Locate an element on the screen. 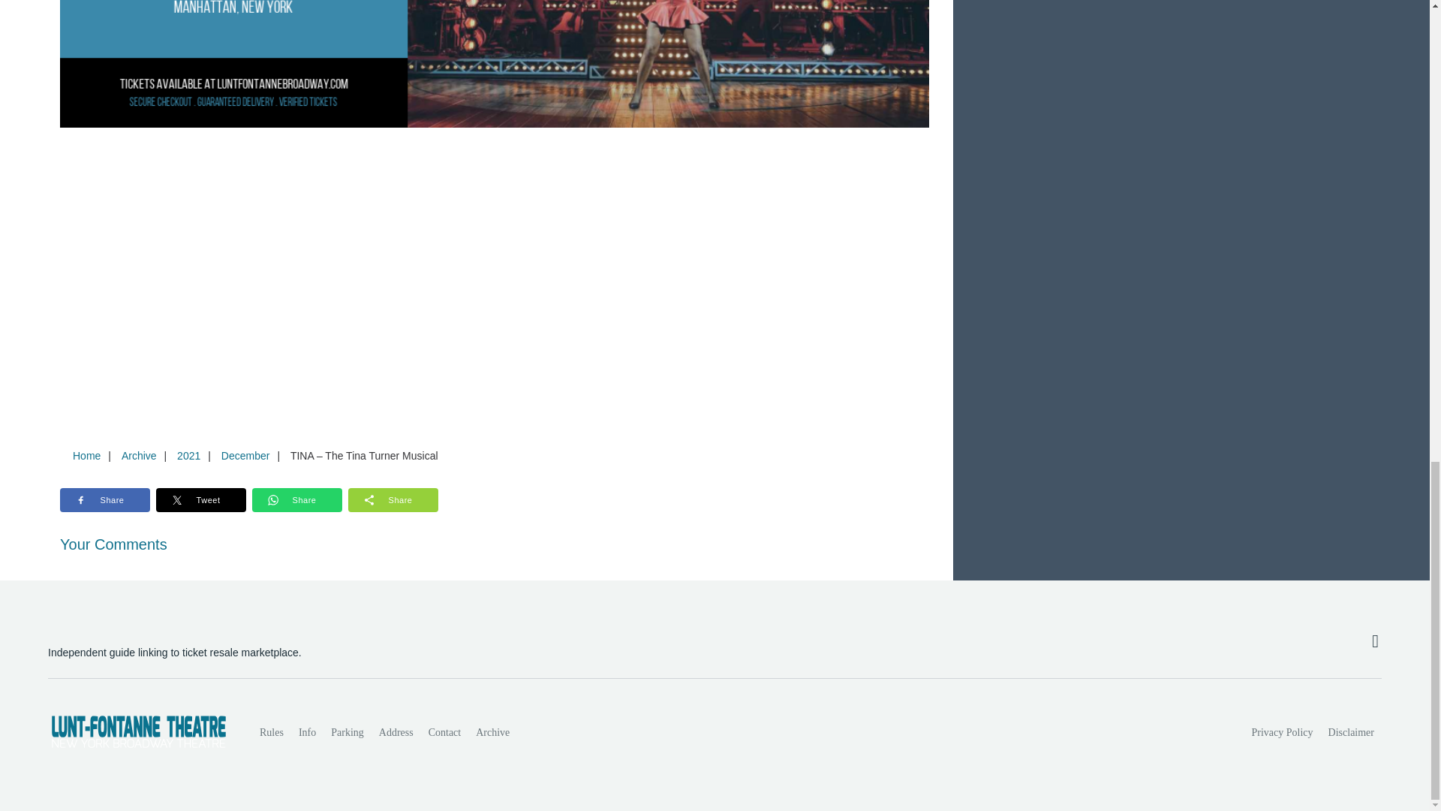  Contact is located at coordinates (444, 732).